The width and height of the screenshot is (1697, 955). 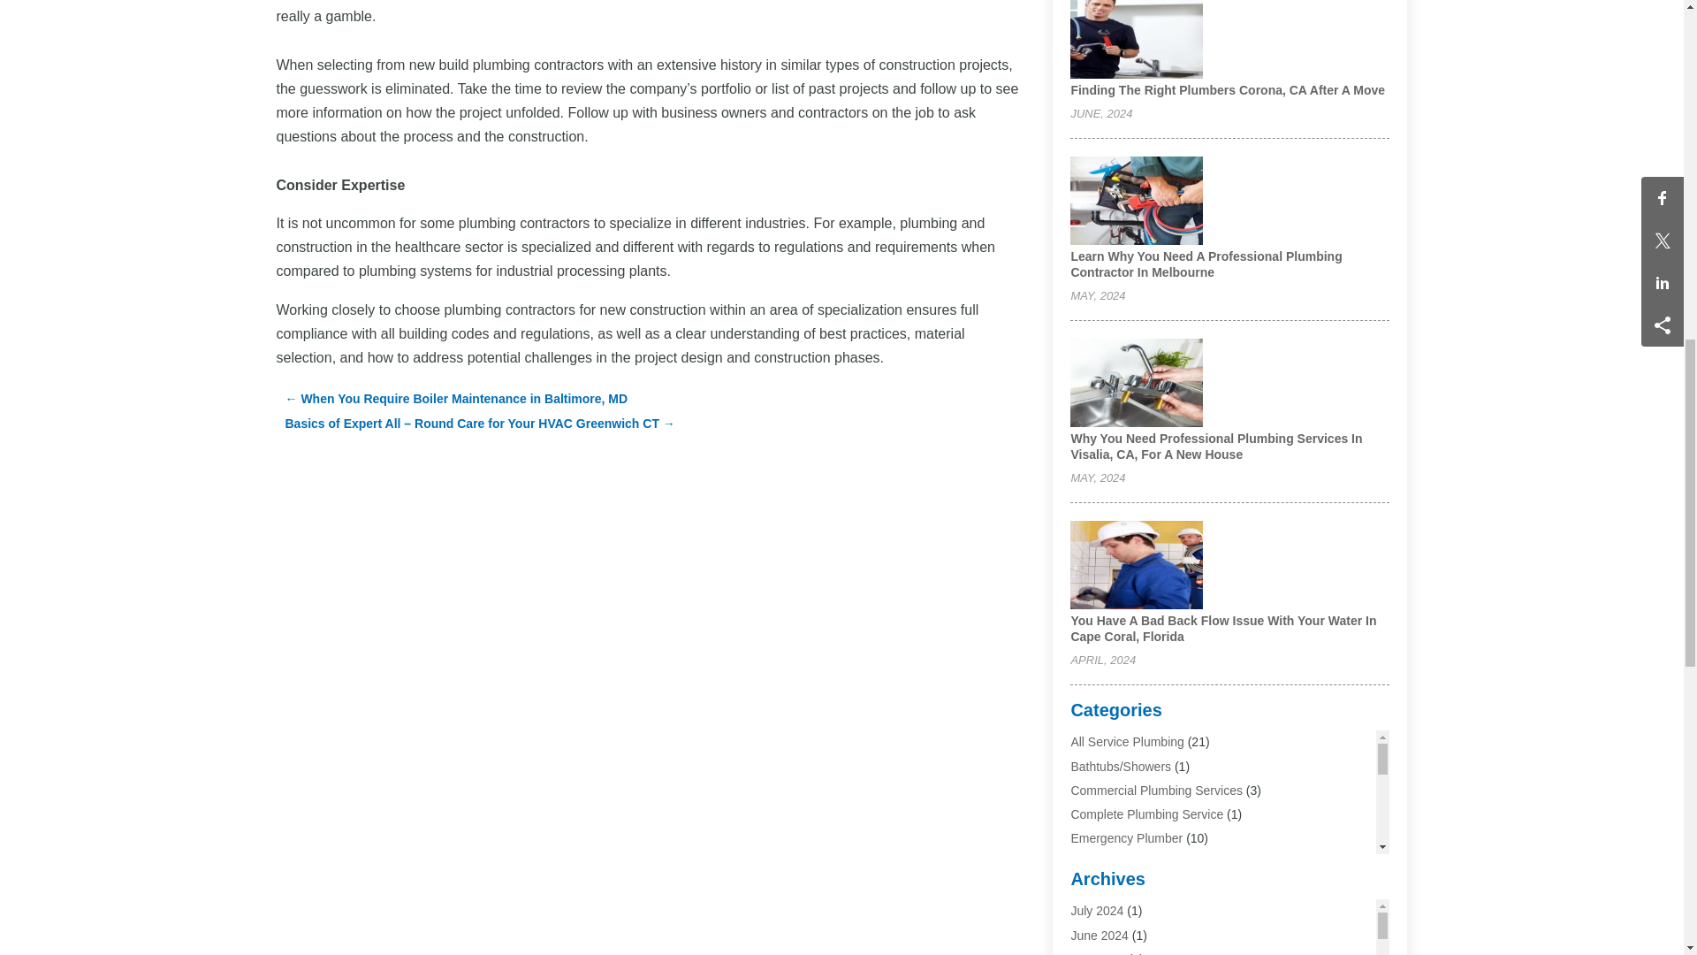 What do you see at coordinates (1227, 90) in the screenshot?
I see `Finding The Right Plumbers Corona, CA After A Move` at bounding box center [1227, 90].